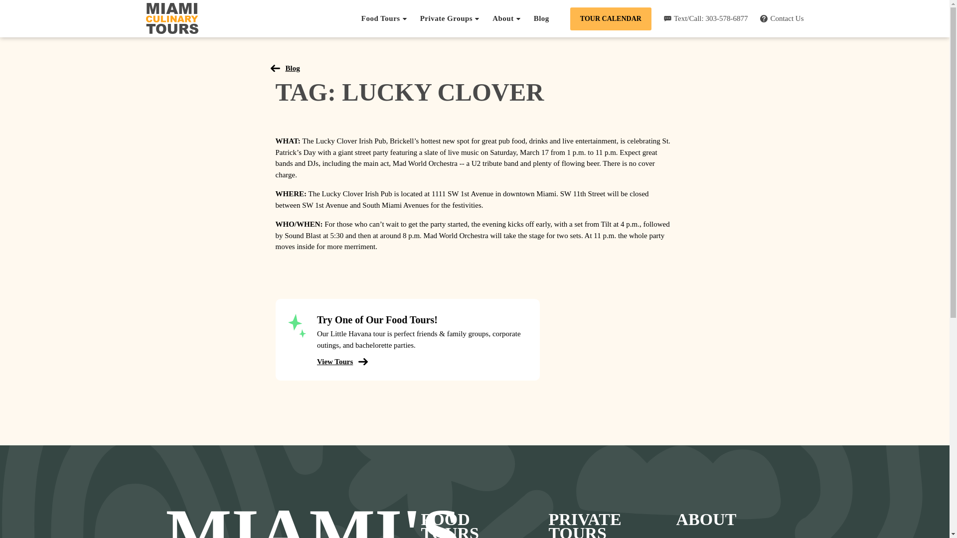  Describe the element at coordinates (339, 362) in the screenshot. I see `View Tours` at that location.